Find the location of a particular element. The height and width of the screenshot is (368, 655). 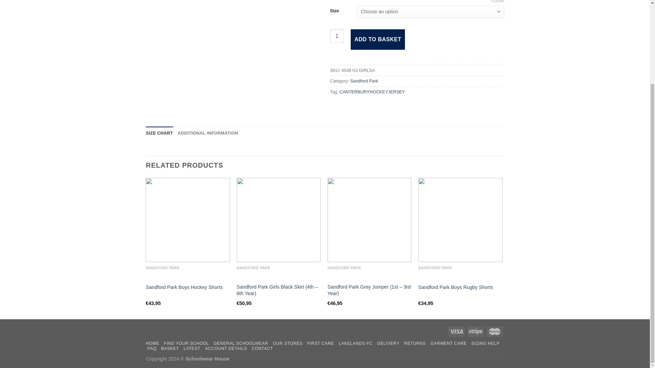

CANTERBURYHOCKEYJERSEY is located at coordinates (372, 92).